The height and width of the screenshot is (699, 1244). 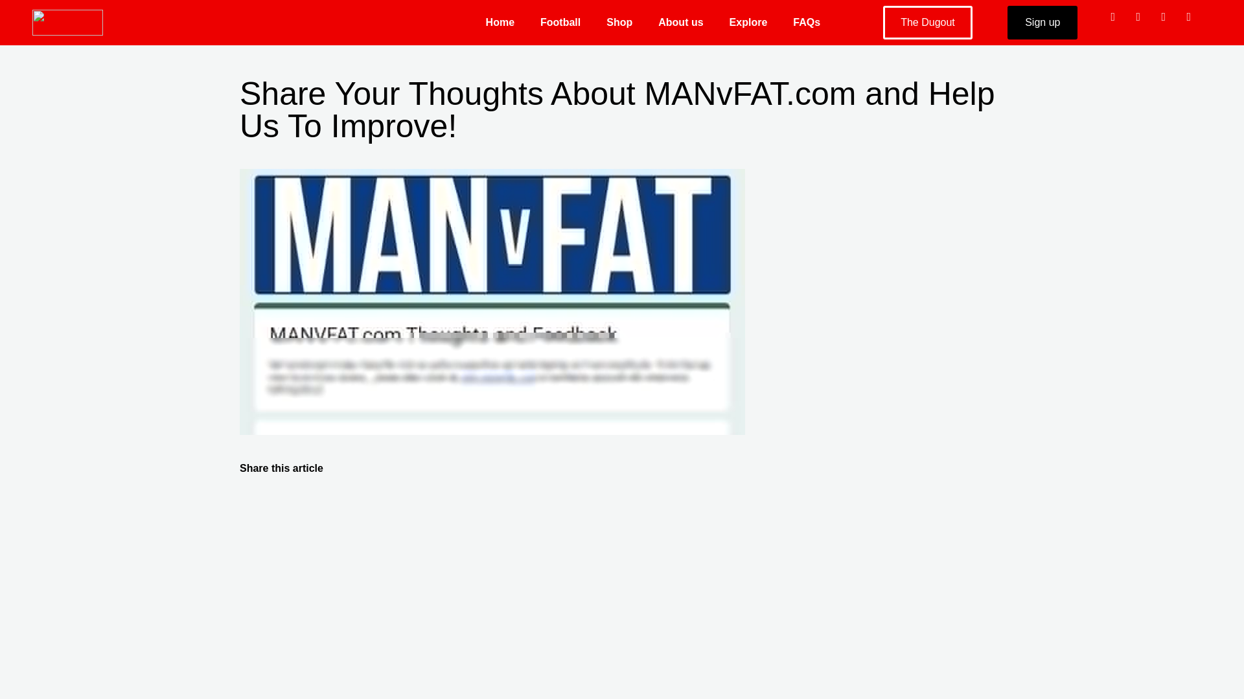 I want to click on Football, so click(x=560, y=22).